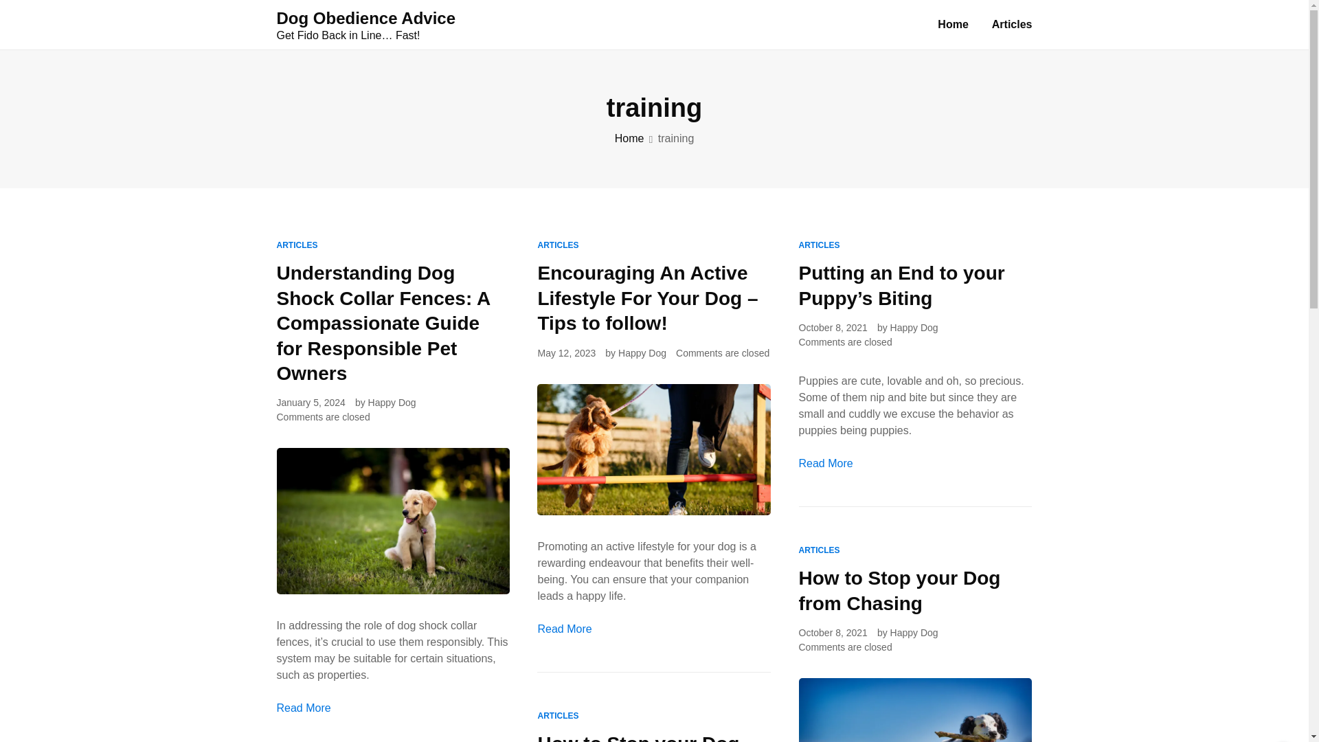 The width and height of the screenshot is (1319, 742). I want to click on ARTICLES, so click(818, 550).